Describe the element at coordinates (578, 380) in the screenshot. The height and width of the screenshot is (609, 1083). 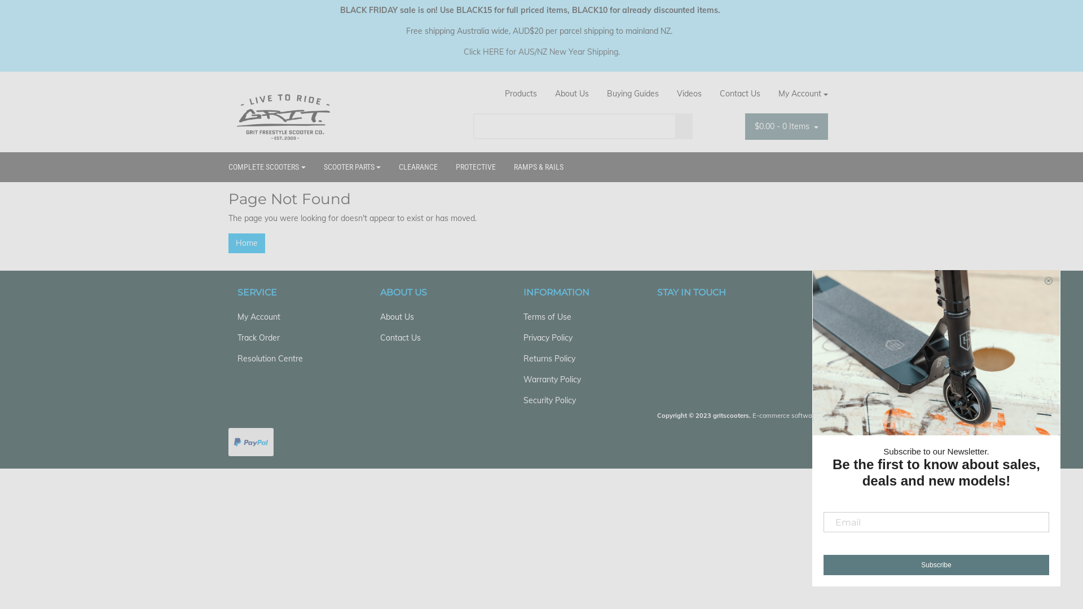
I see `Warranty Policy` at that location.